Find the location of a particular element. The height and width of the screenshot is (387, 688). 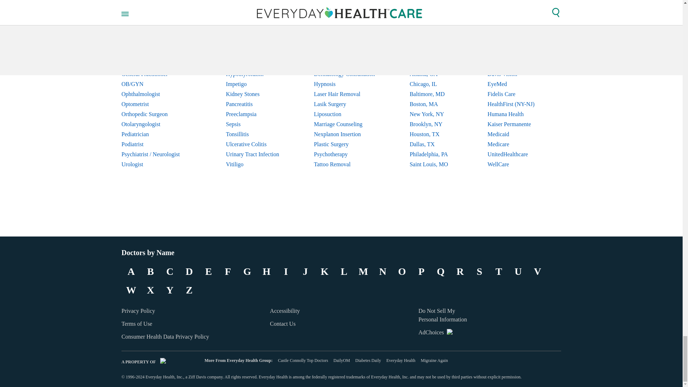

Urologist is located at coordinates (156, 164).